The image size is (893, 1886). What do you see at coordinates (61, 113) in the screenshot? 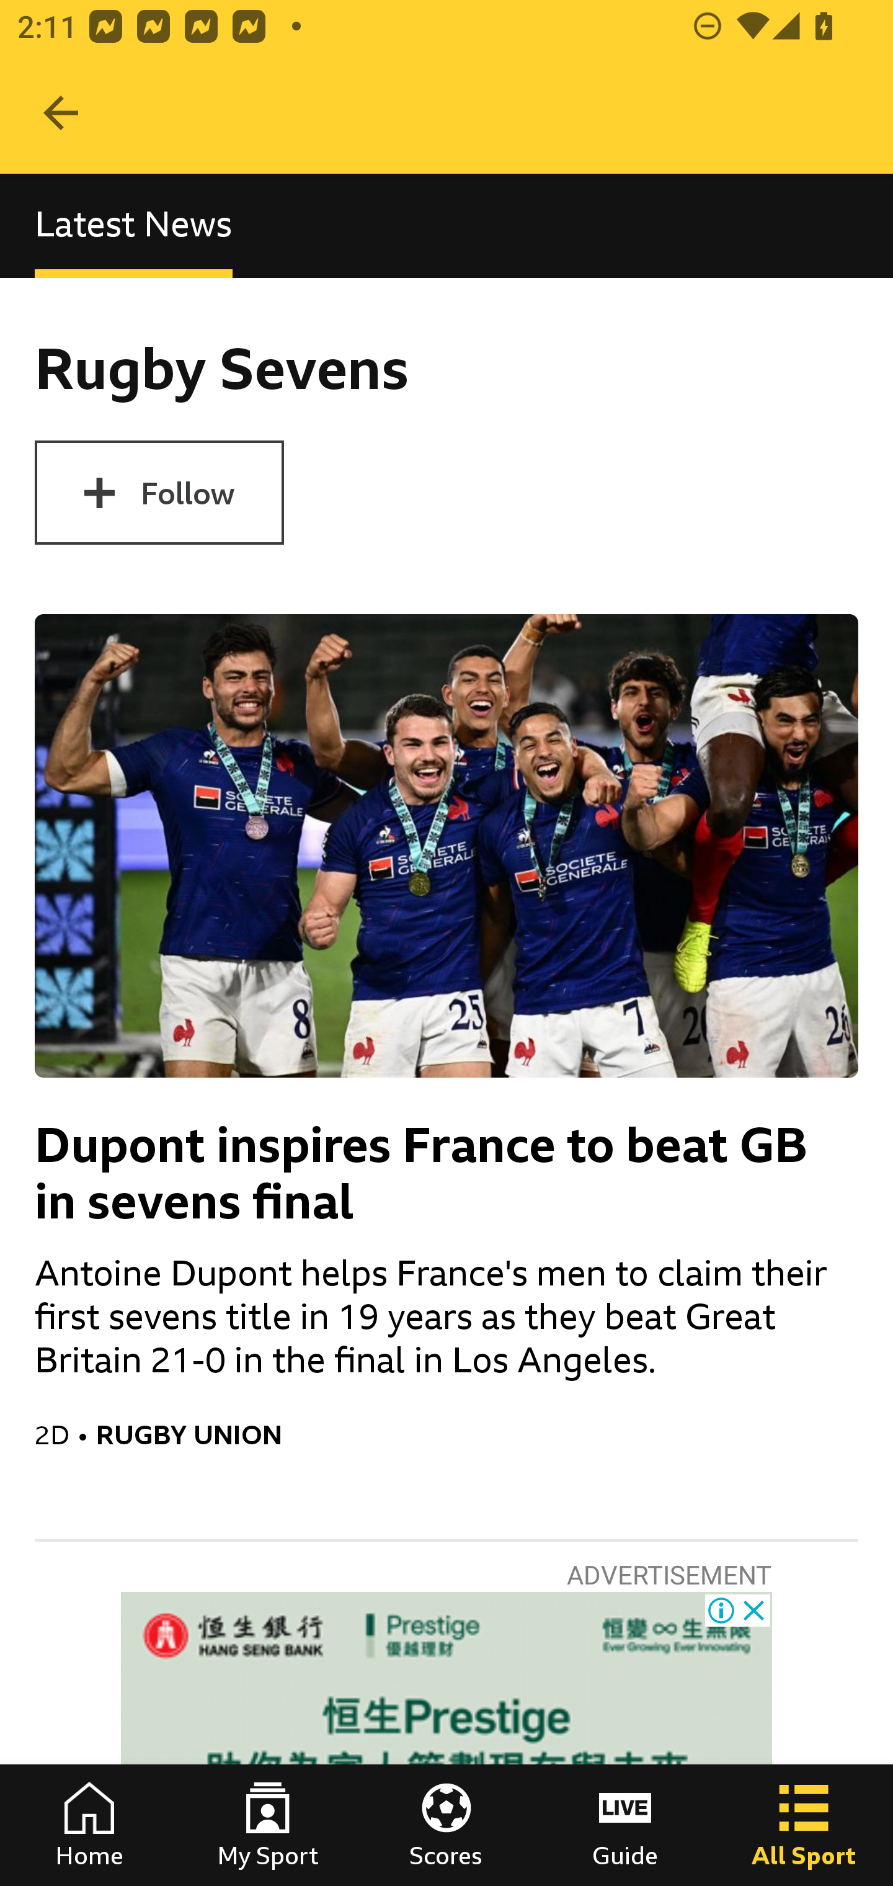
I see `Navigate up` at bounding box center [61, 113].